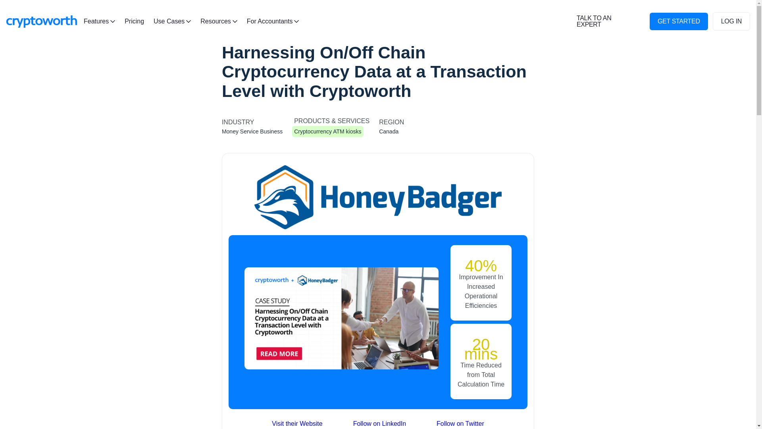 The image size is (762, 429). I want to click on LOG IN, so click(731, 21).